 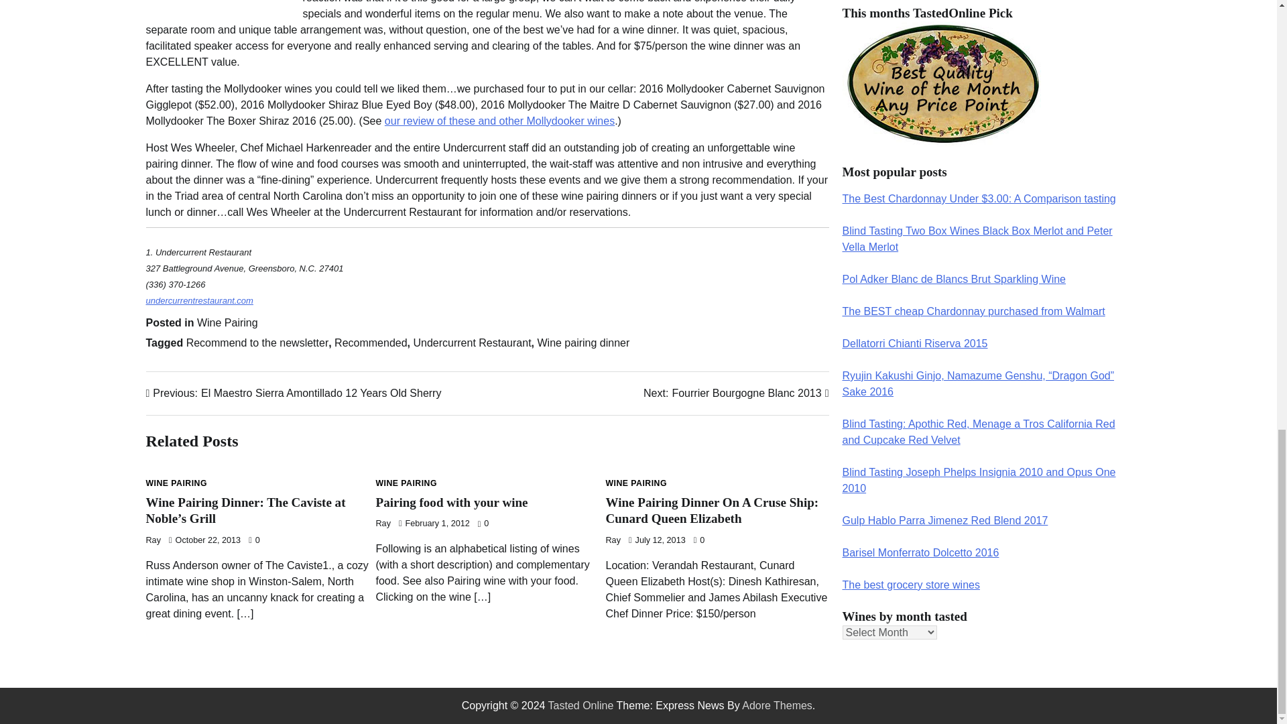 I want to click on Wine pairing dinner, so click(x=583, y=343).